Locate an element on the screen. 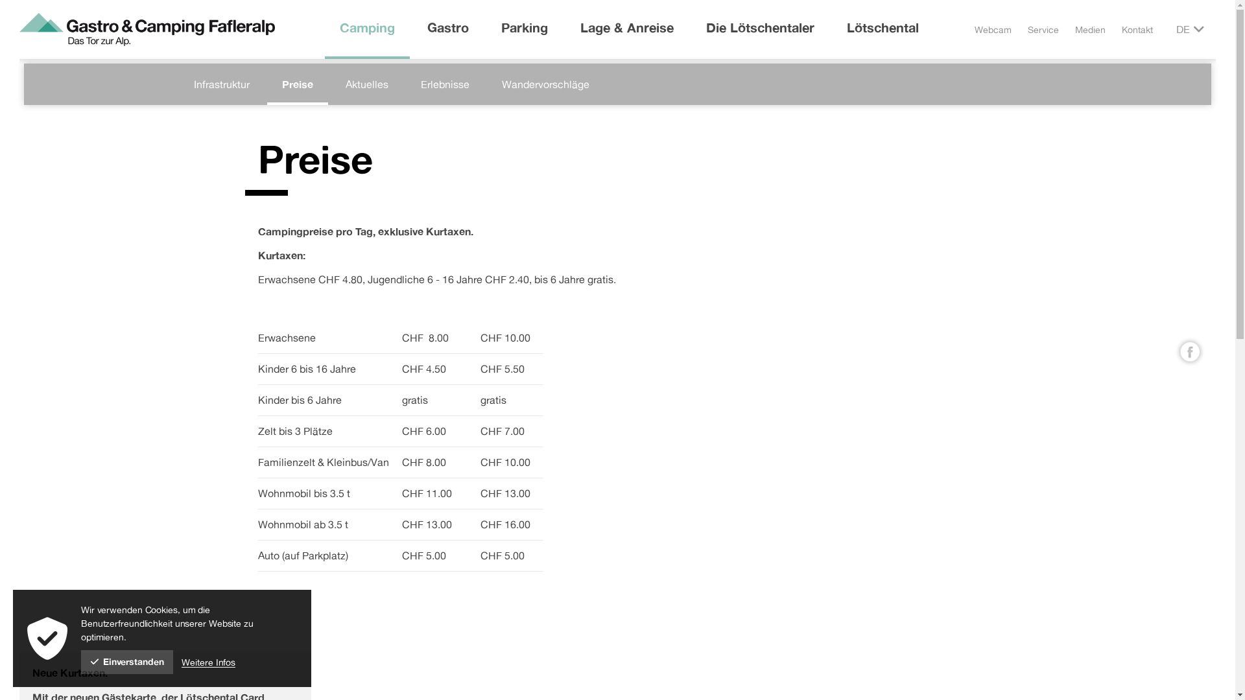 The width and height of the screenshot is (1245, 700). Aktuelles is located at coordinates (367, 84).